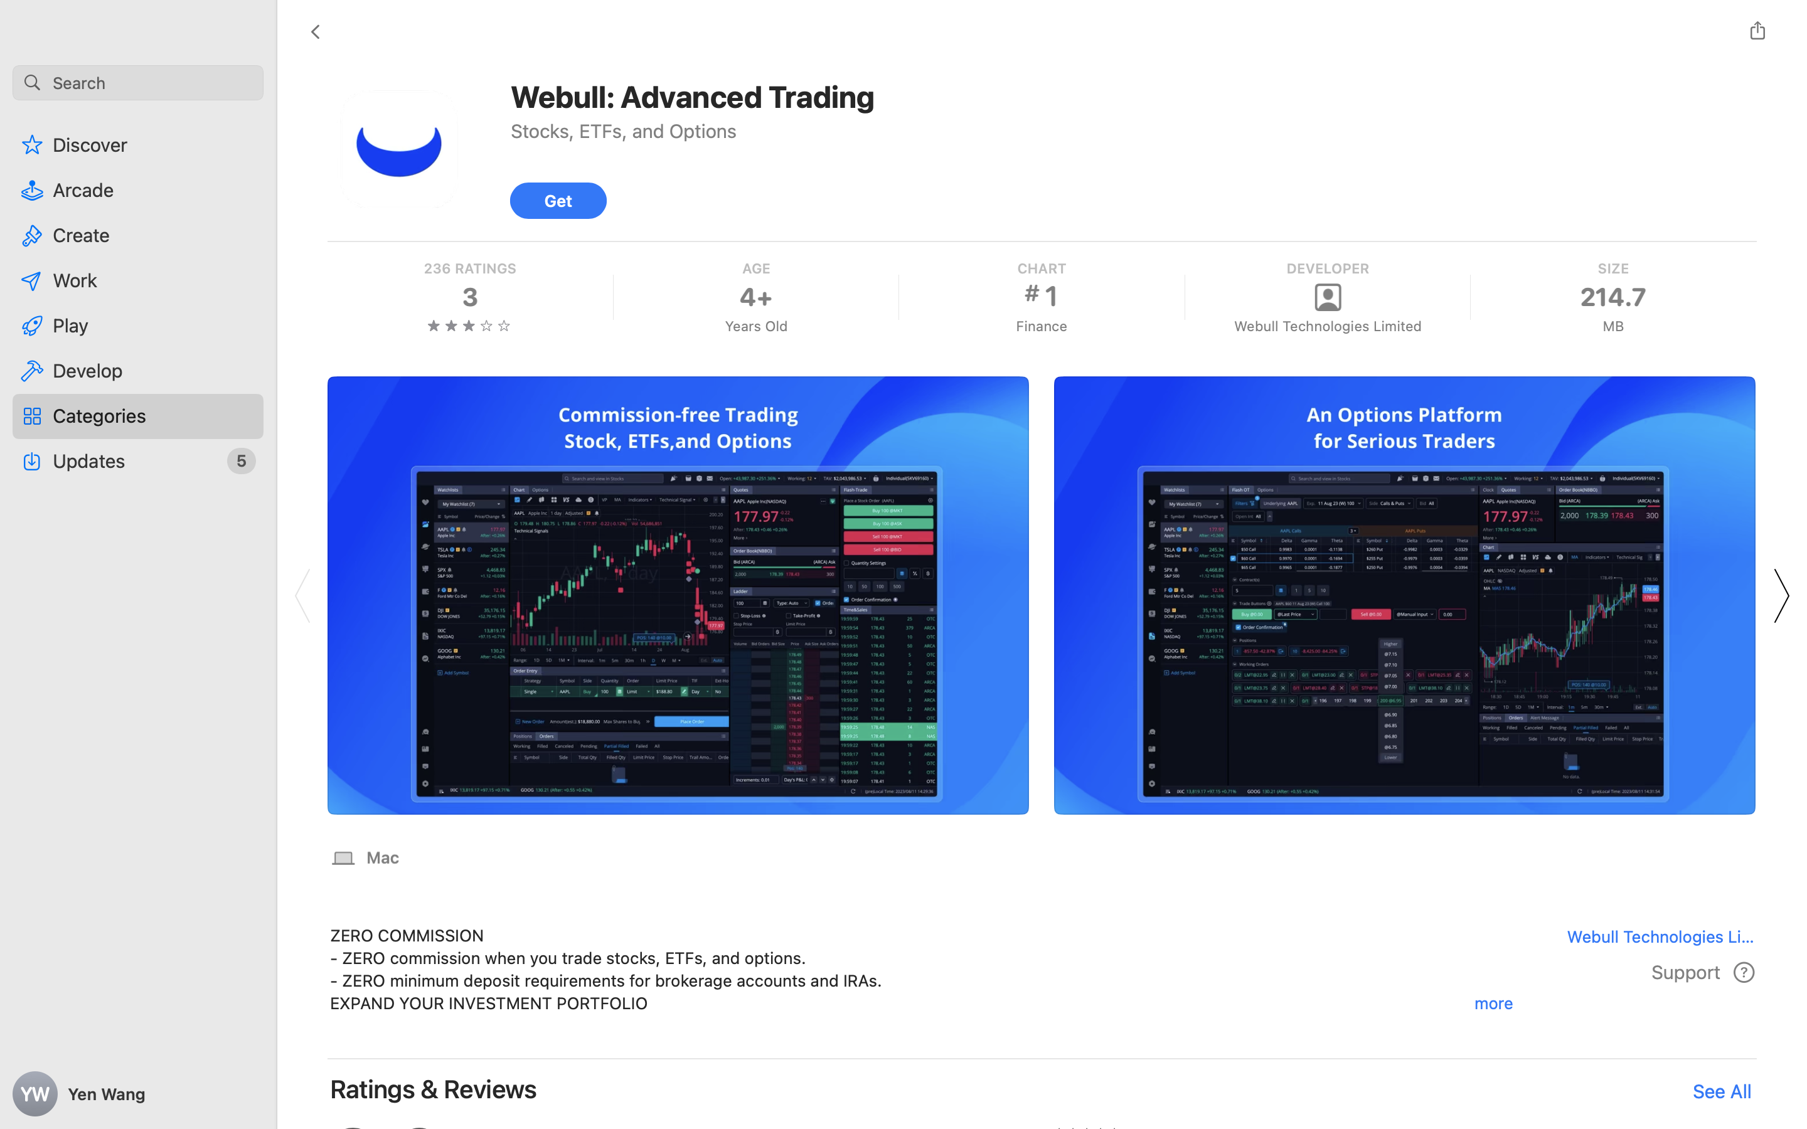 This screenshot has height=1129, width=1807. What do you see at coordinates (1327, 326) in the screenshot?
I see `Webull Technologies Limited` at bounding box center [1327, 326].